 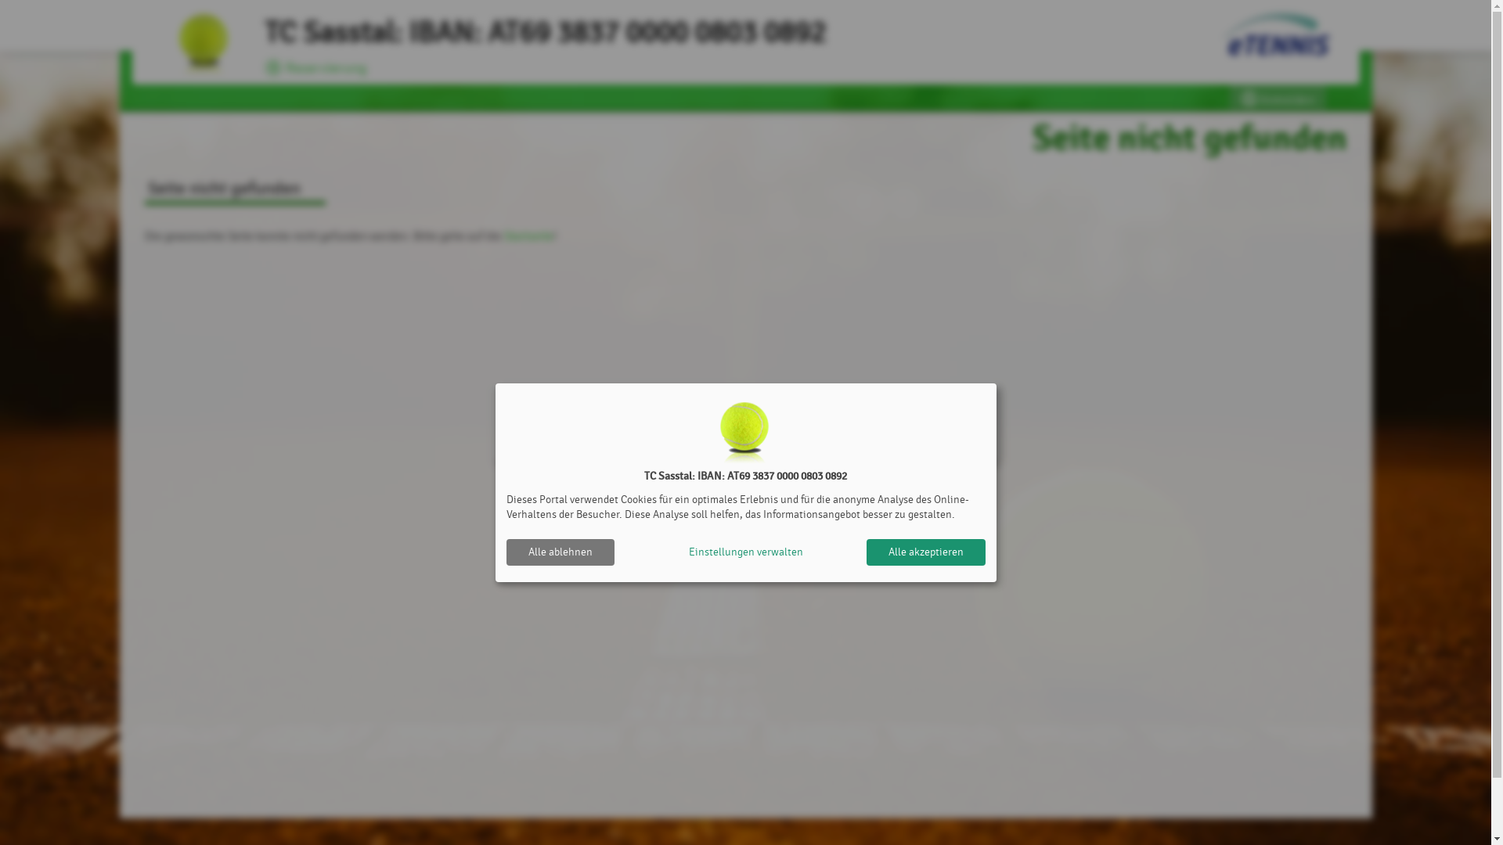 I want to click on Startseite, so click(x=529, y=236).